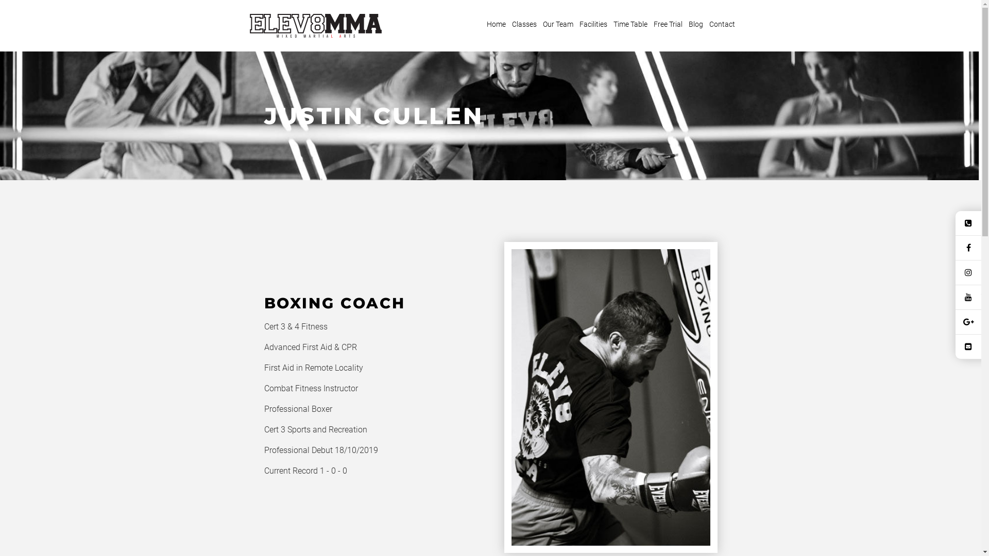 The height and width of the screenshot is (556, 989). Describe the element at coordinates (668, 25) in the screenshot. I see `Free Trial` at that location.